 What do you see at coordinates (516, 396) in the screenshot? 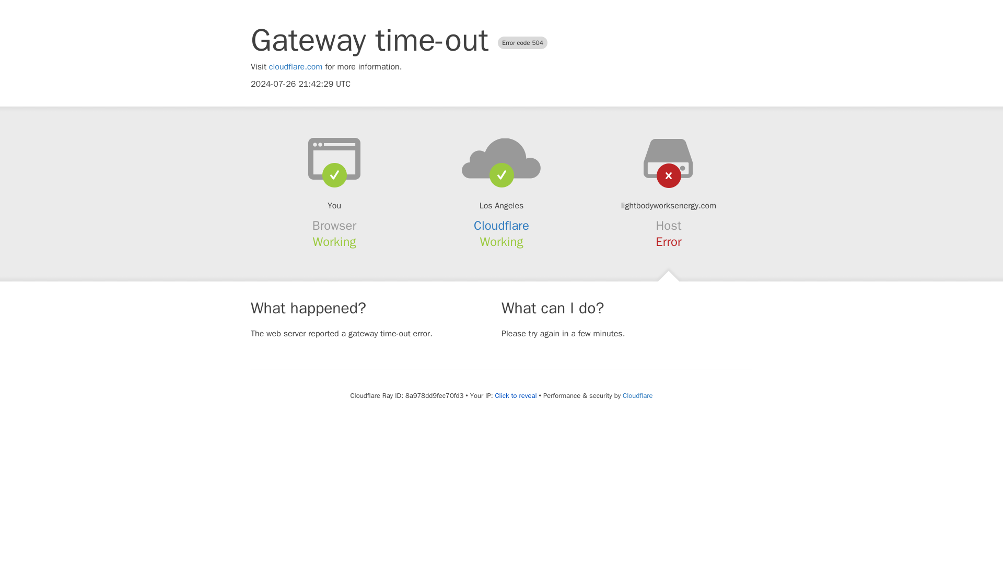
I see `Click to reveal` at bounding box center [516, 396].